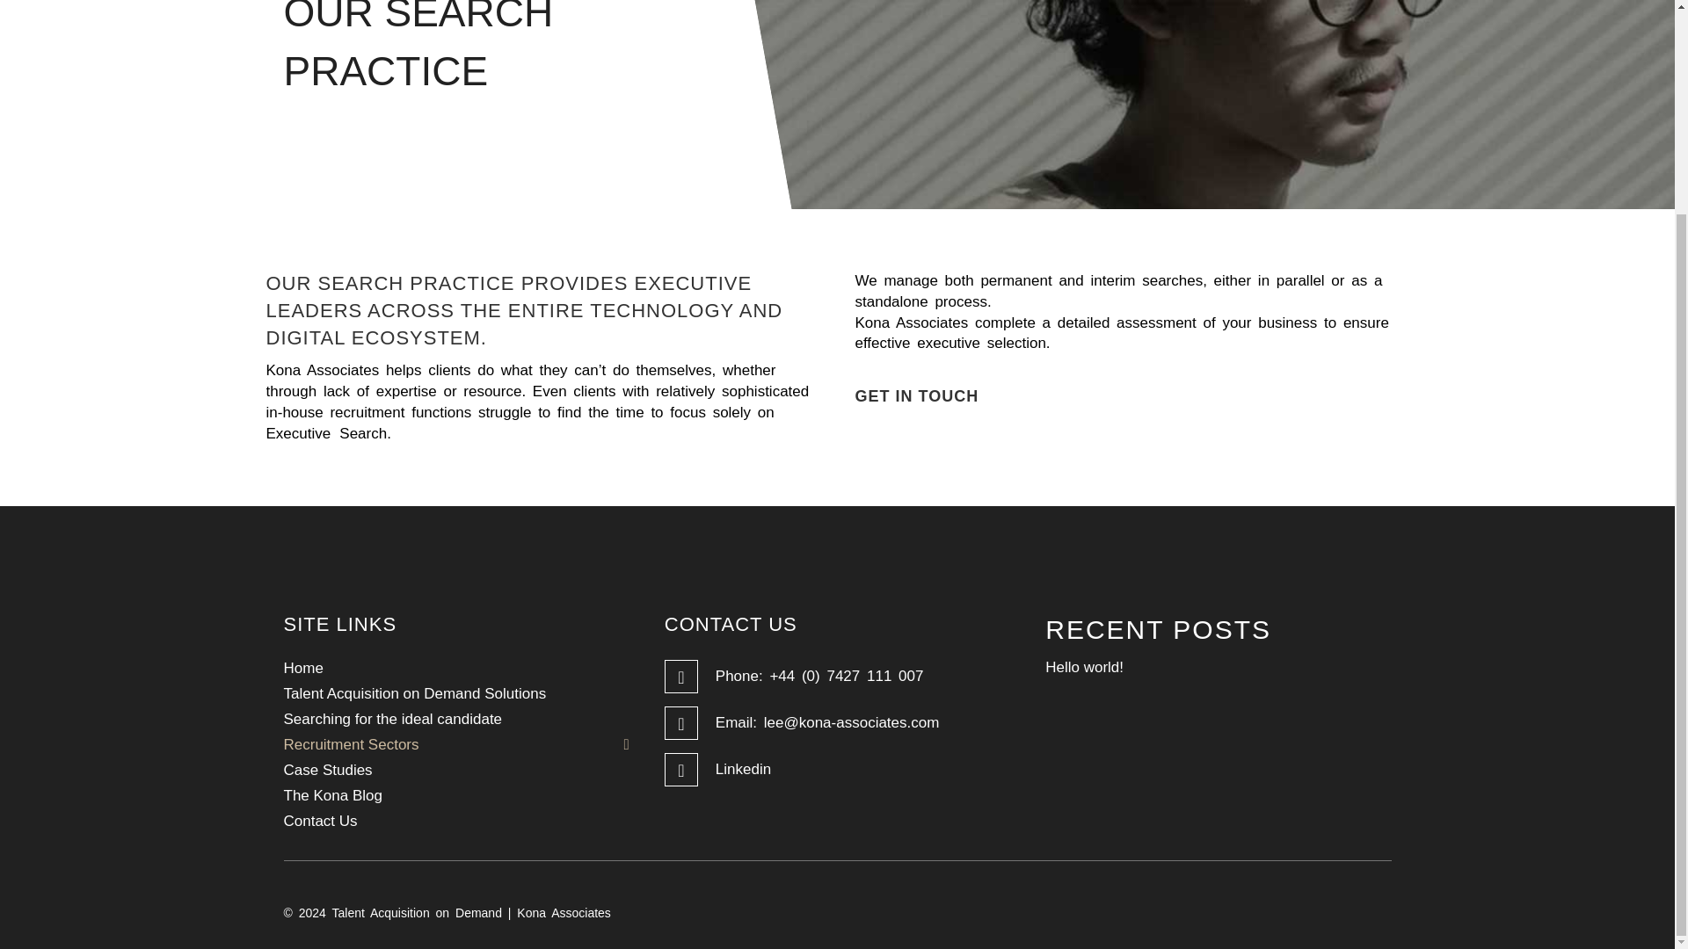  Describe the element at coordinates (455, 693) in the screenshot. I see `Talent Acquisition on Demand Solutions` at that location.